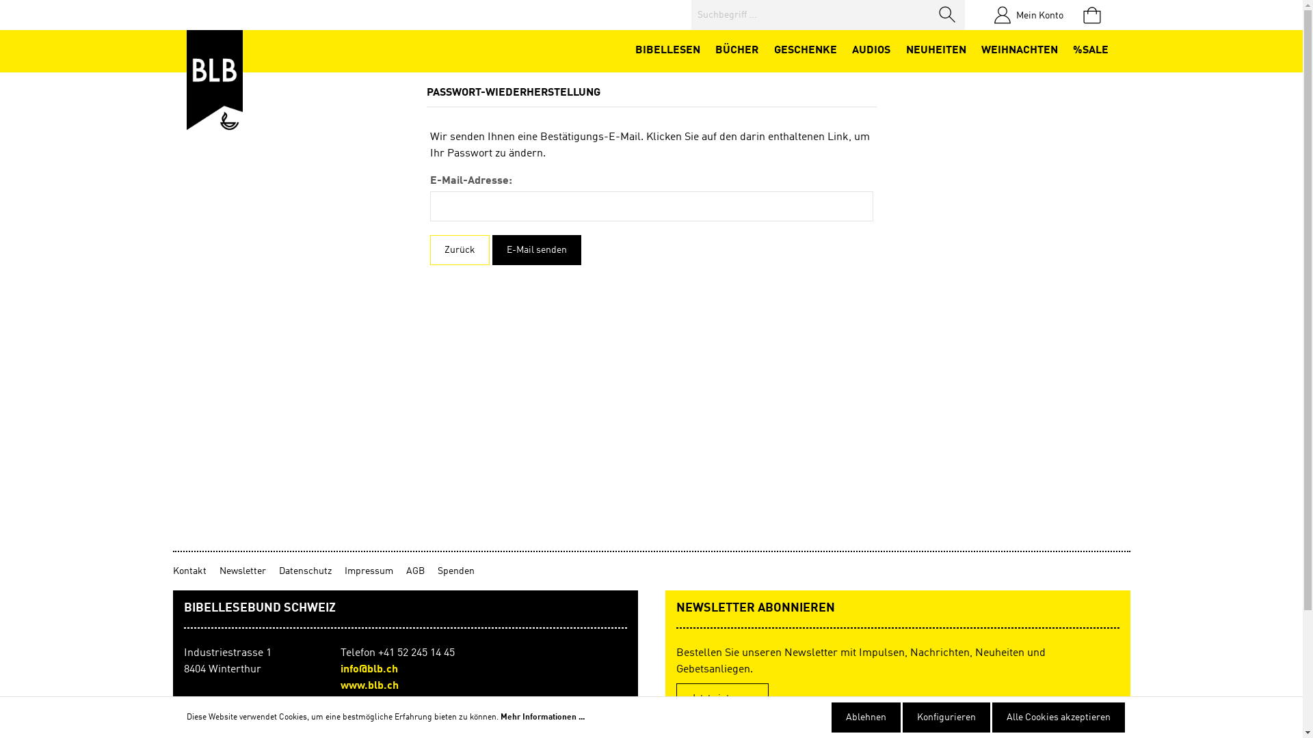 This screenshot has width=1313, height=738. I want to click on Spenden, so click(456, 571).